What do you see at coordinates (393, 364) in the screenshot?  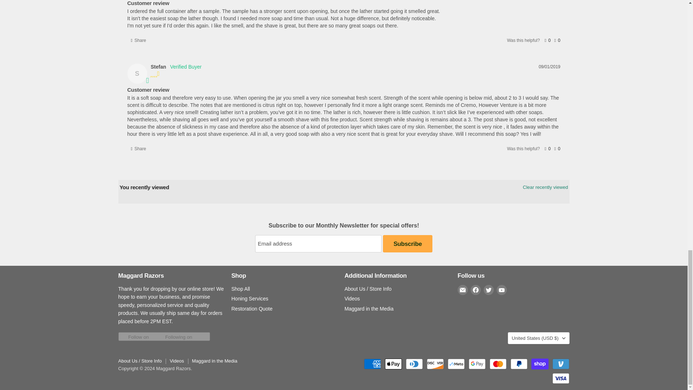 I see `Apple Pay` at bounding box center [393, 364].